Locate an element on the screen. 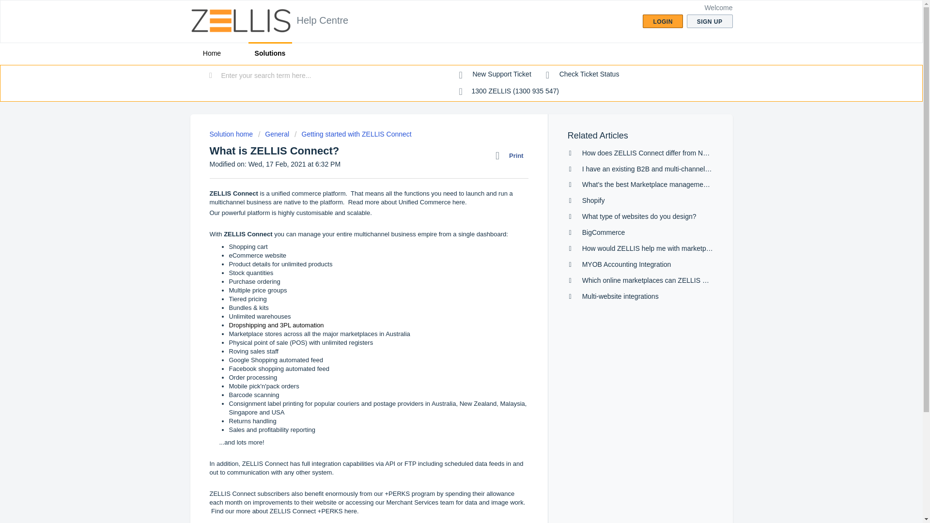 This screenshot has width=930, height=523. Unified Commerce here is located at coordinates (432, 202).